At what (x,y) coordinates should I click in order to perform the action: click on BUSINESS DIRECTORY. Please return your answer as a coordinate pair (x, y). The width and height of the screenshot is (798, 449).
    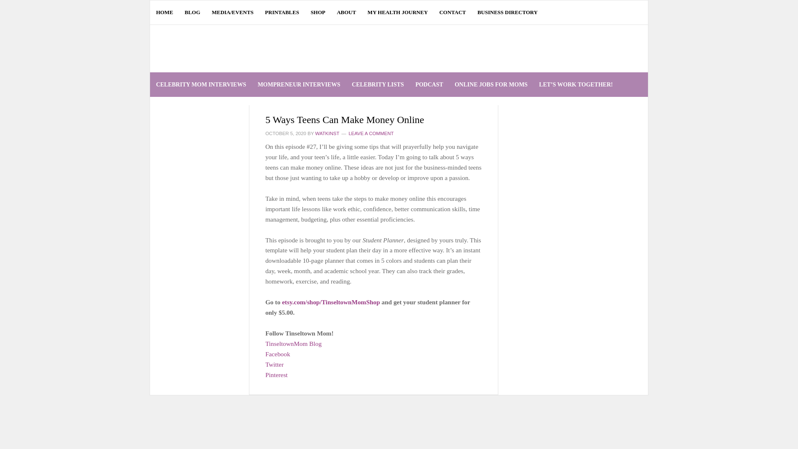
    Looking at the image, I should click on (507, 12).